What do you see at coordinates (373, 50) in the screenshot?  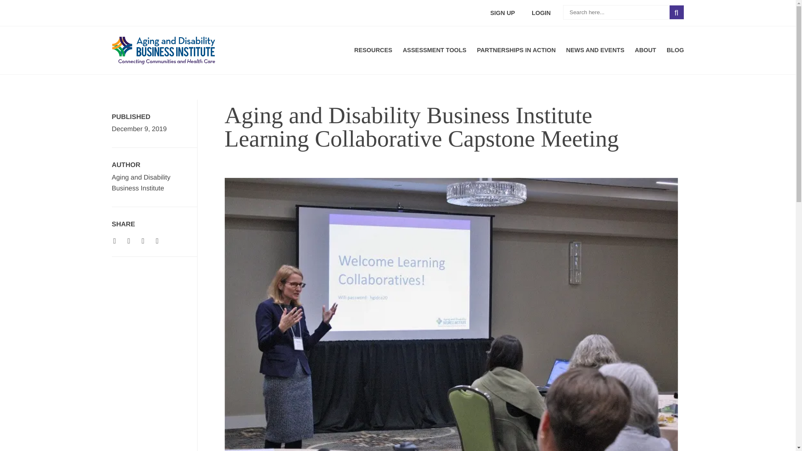 I see `RESOURCES` at bounding box center [373, 50].